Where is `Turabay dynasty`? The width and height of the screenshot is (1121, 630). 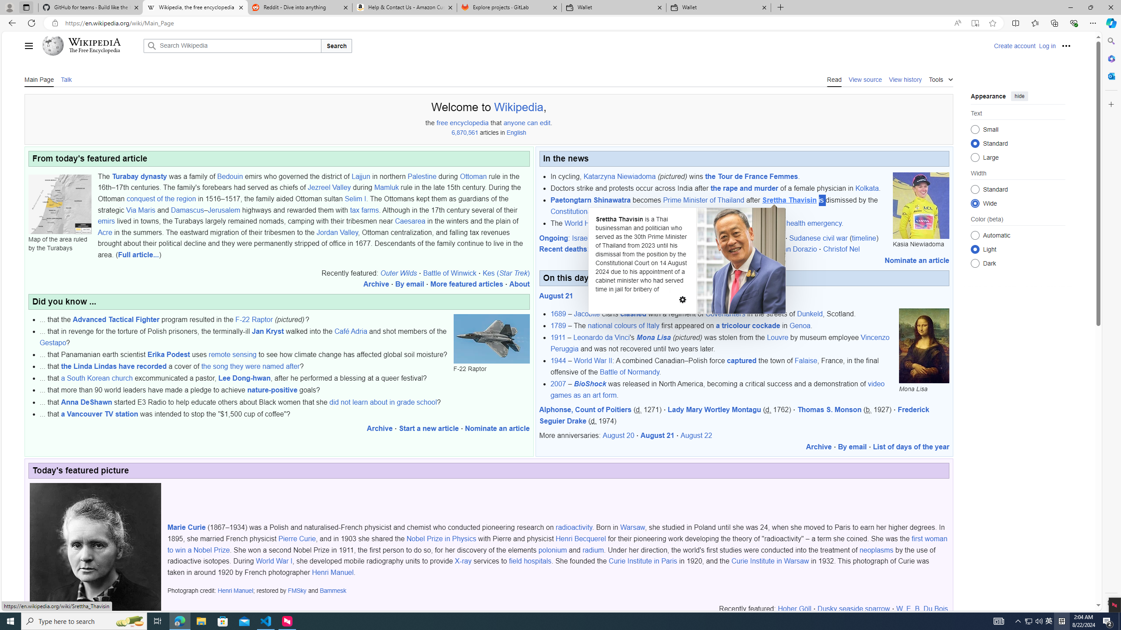 Turabay dynasty is located at coordinates (139, 176).